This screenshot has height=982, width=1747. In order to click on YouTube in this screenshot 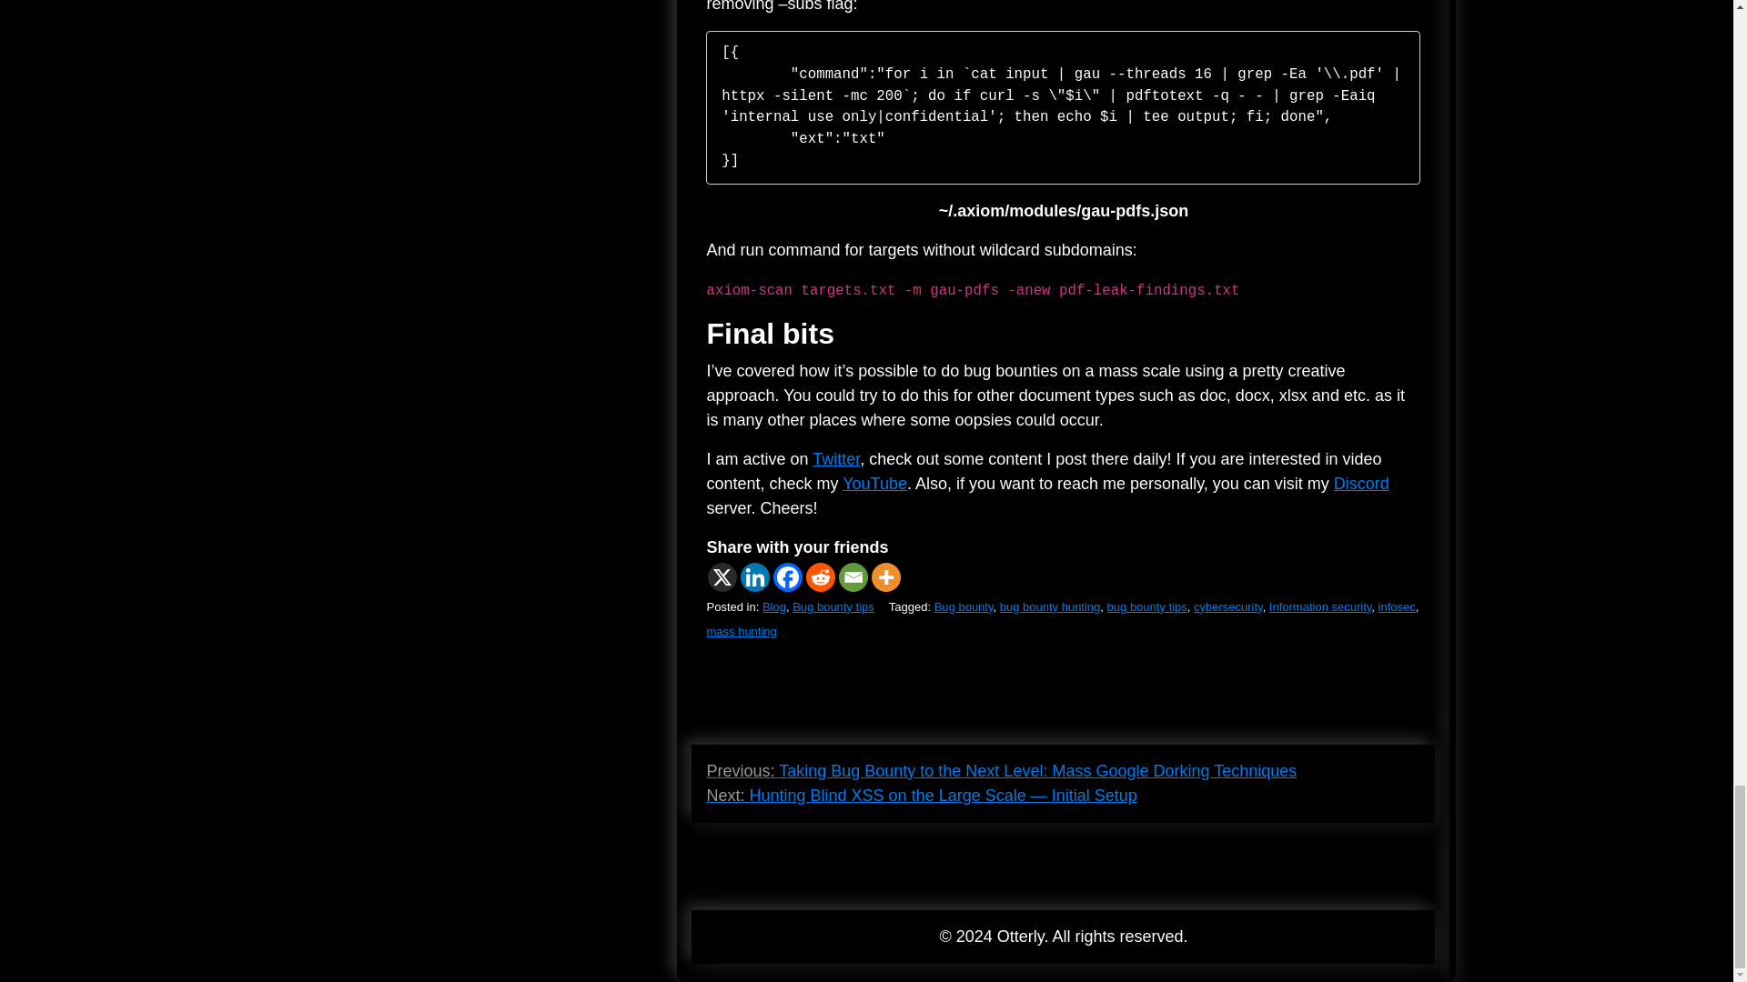, I will do `click(873, 484)`.